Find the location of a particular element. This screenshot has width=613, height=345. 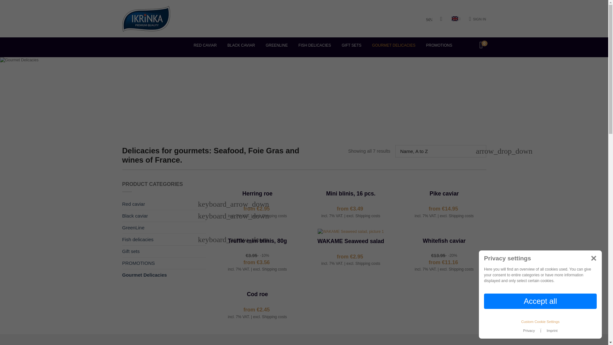

Log in to your customer account is located at coordinates (477, 19).